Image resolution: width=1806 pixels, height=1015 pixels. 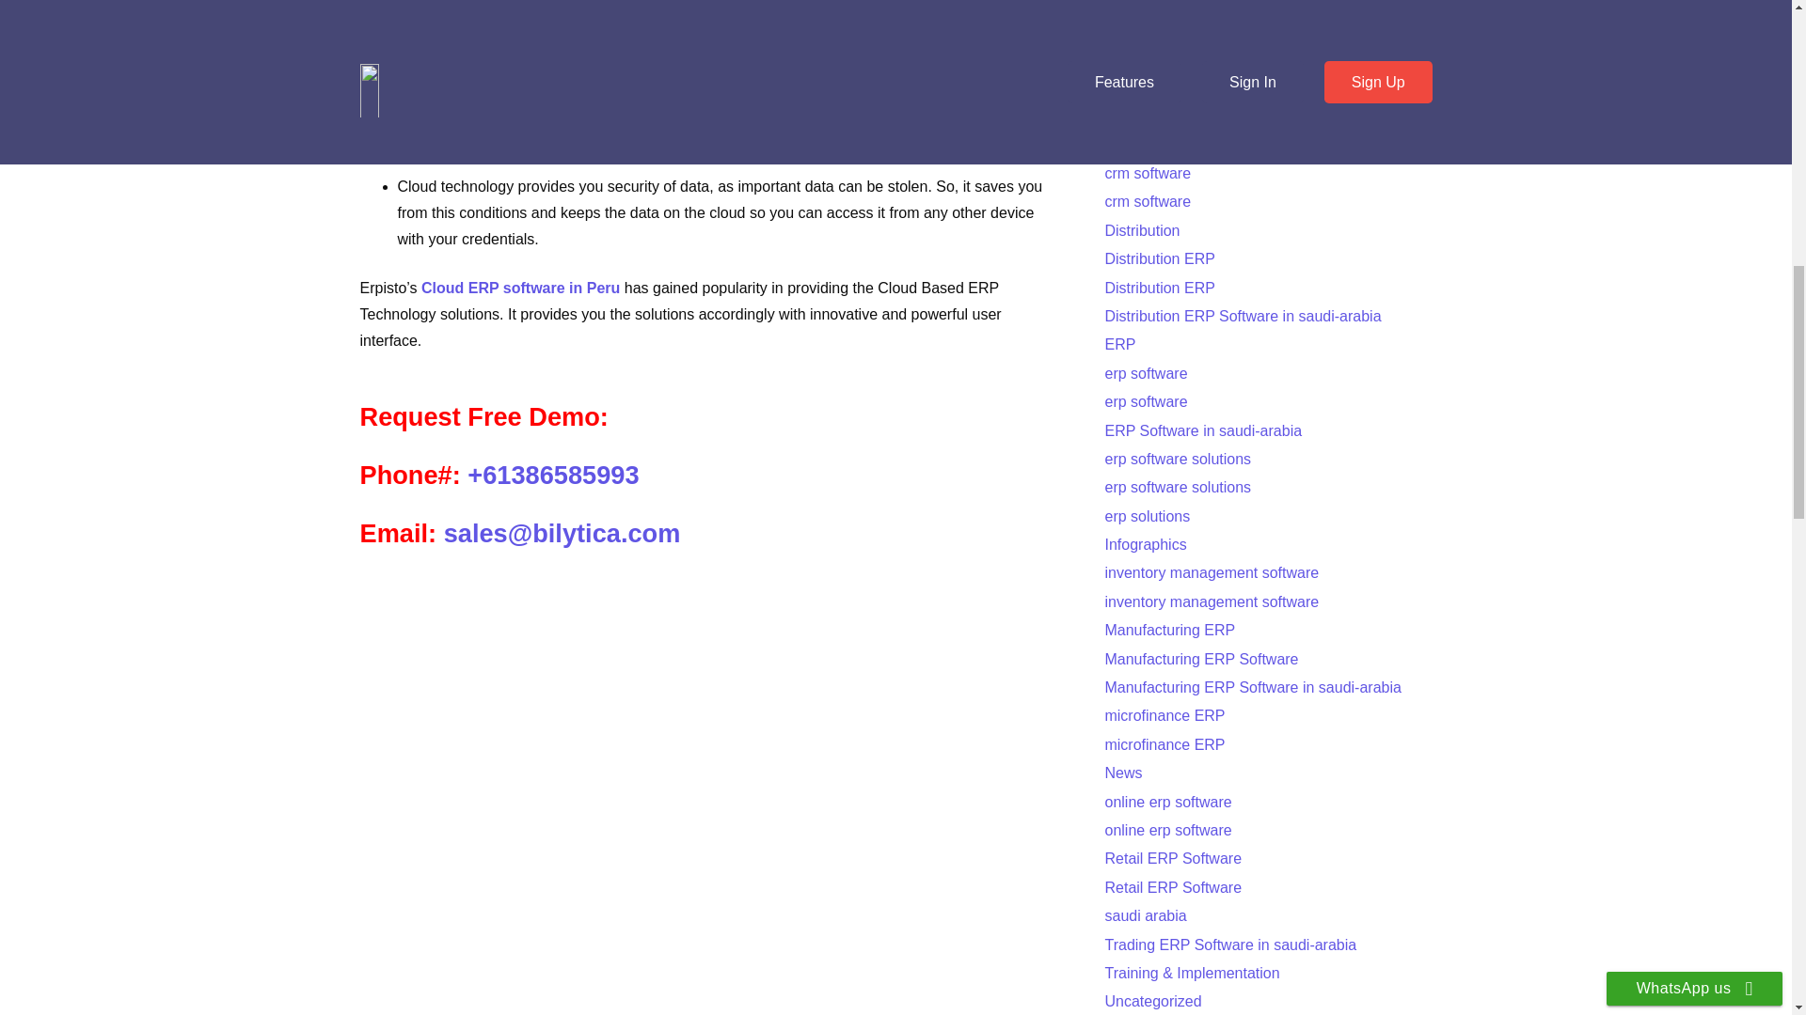 What do you see at coordinates (597, 152) in the screenshot?
I see `Cloud Accounting Software in Peru` at bounding box center [597, 152].